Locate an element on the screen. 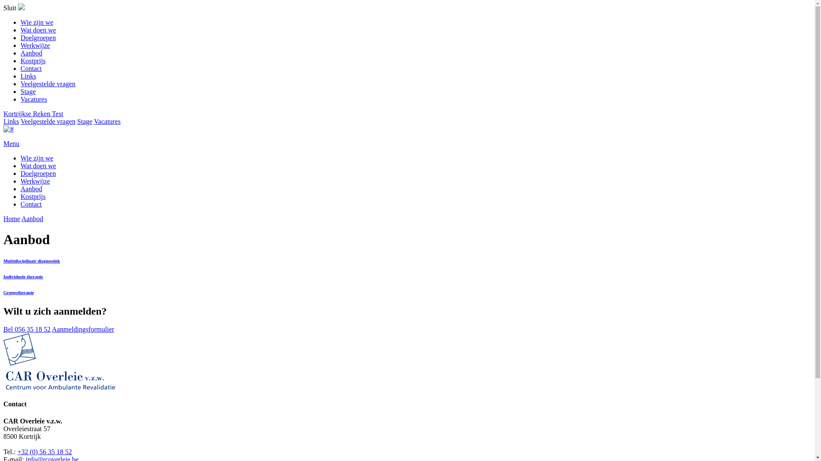 Image resolution: width=821 pixels, height=461 pixels. Aanmeldingsformulier is located at coordinates (83, 330).